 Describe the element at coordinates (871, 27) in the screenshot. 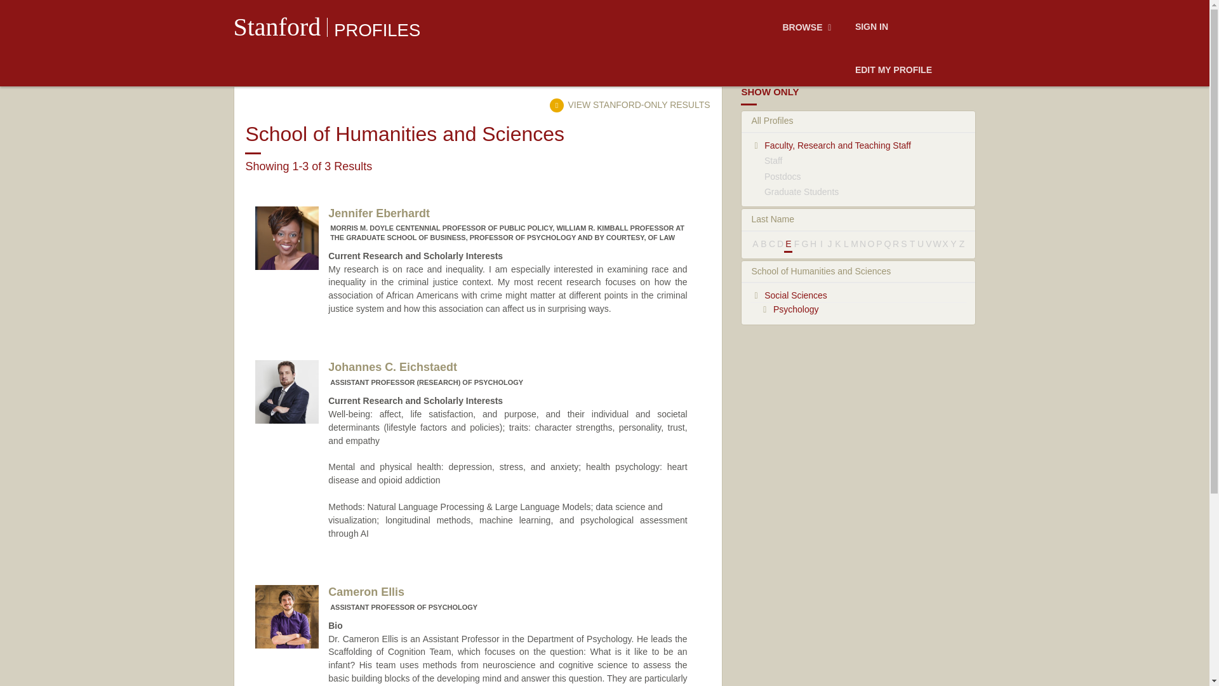

I see `SIGN IN` at that location.